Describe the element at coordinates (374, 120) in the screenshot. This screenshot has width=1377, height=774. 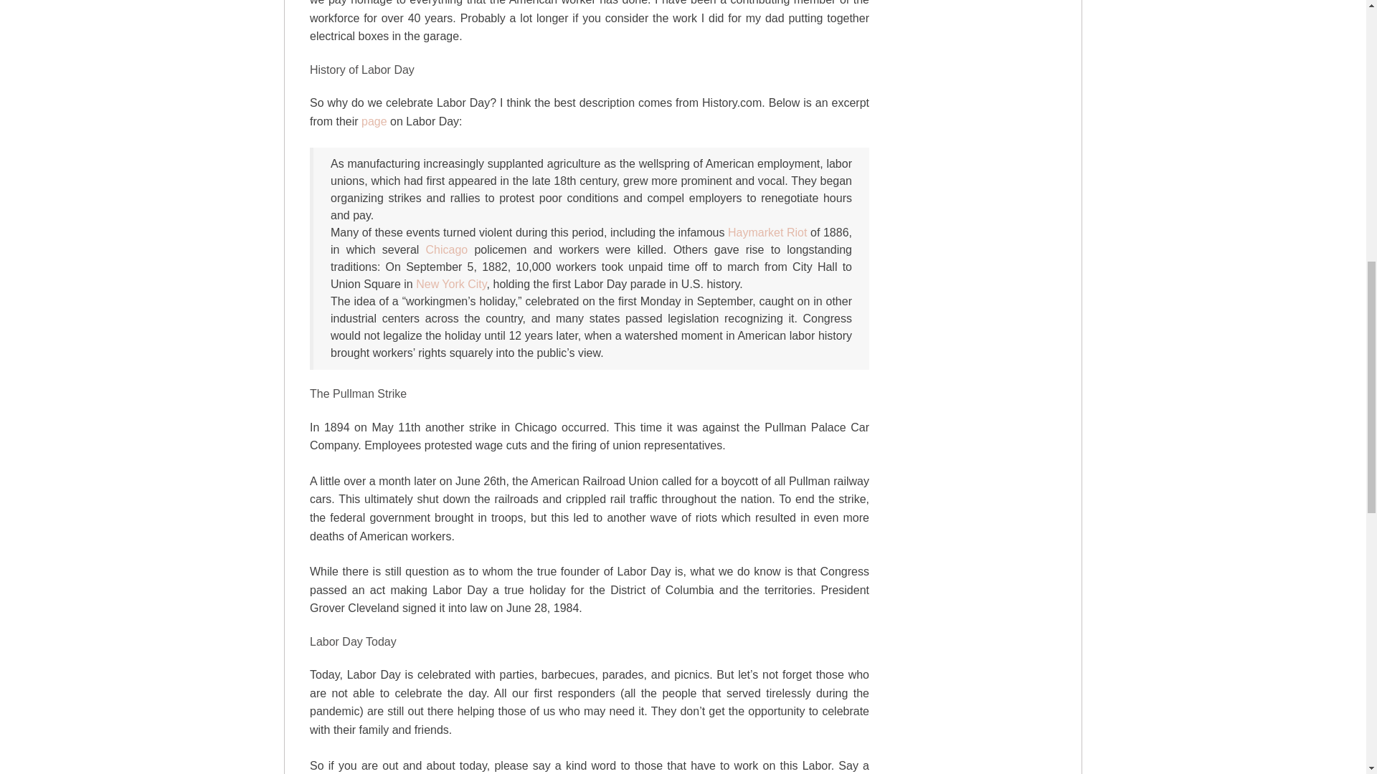
I see `page` at that location.